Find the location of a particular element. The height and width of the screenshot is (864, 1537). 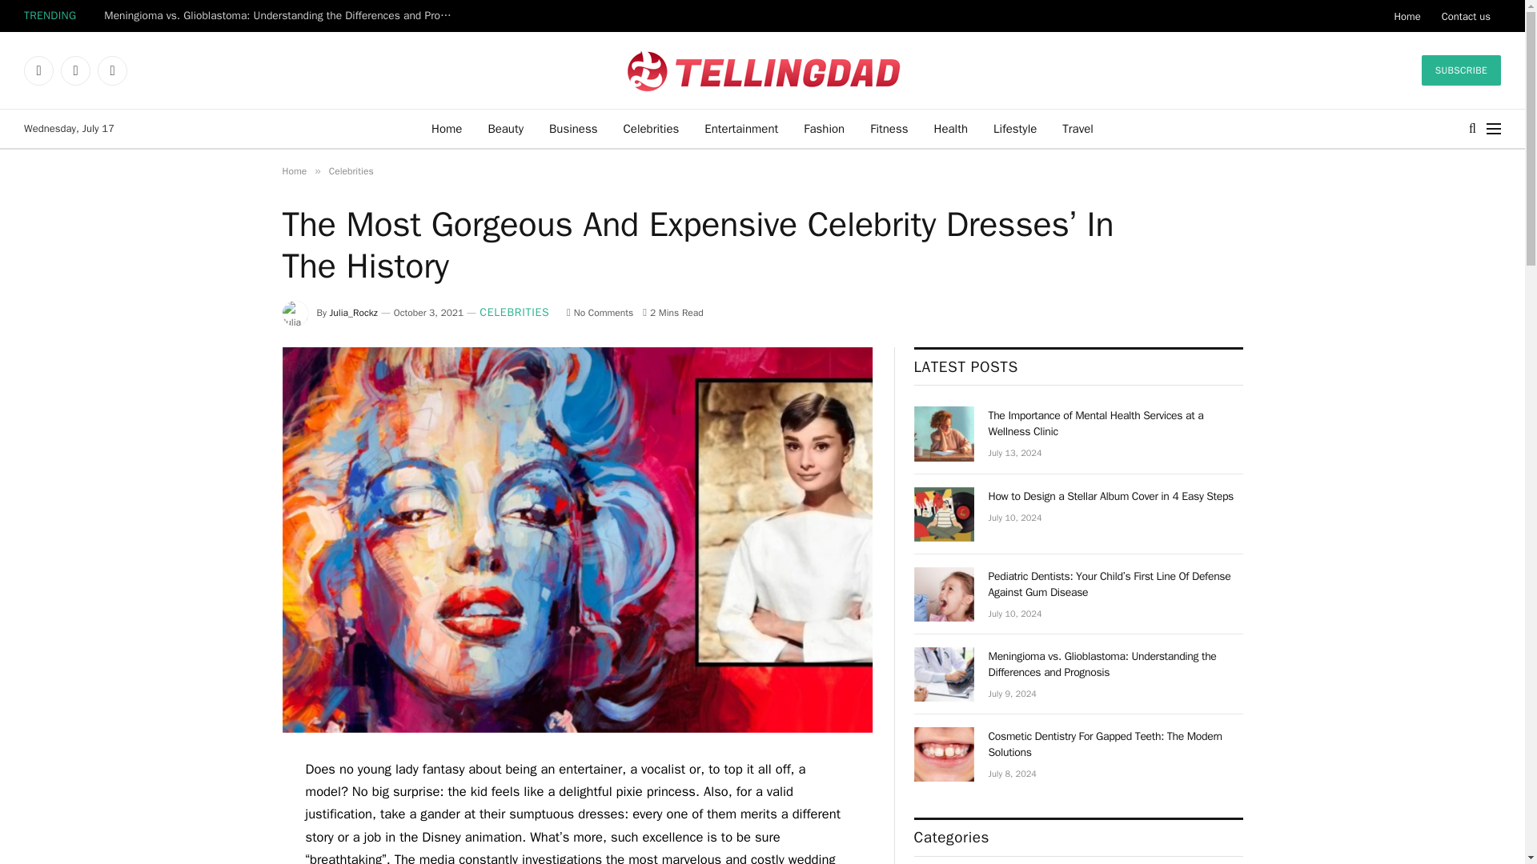

Fashion is located at coordinates (825, 128).